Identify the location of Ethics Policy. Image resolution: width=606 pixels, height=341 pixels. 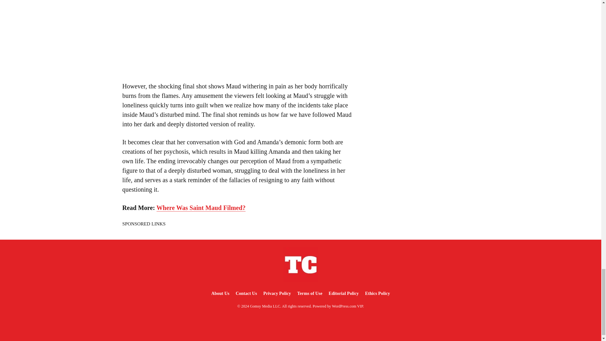
(377, 294).